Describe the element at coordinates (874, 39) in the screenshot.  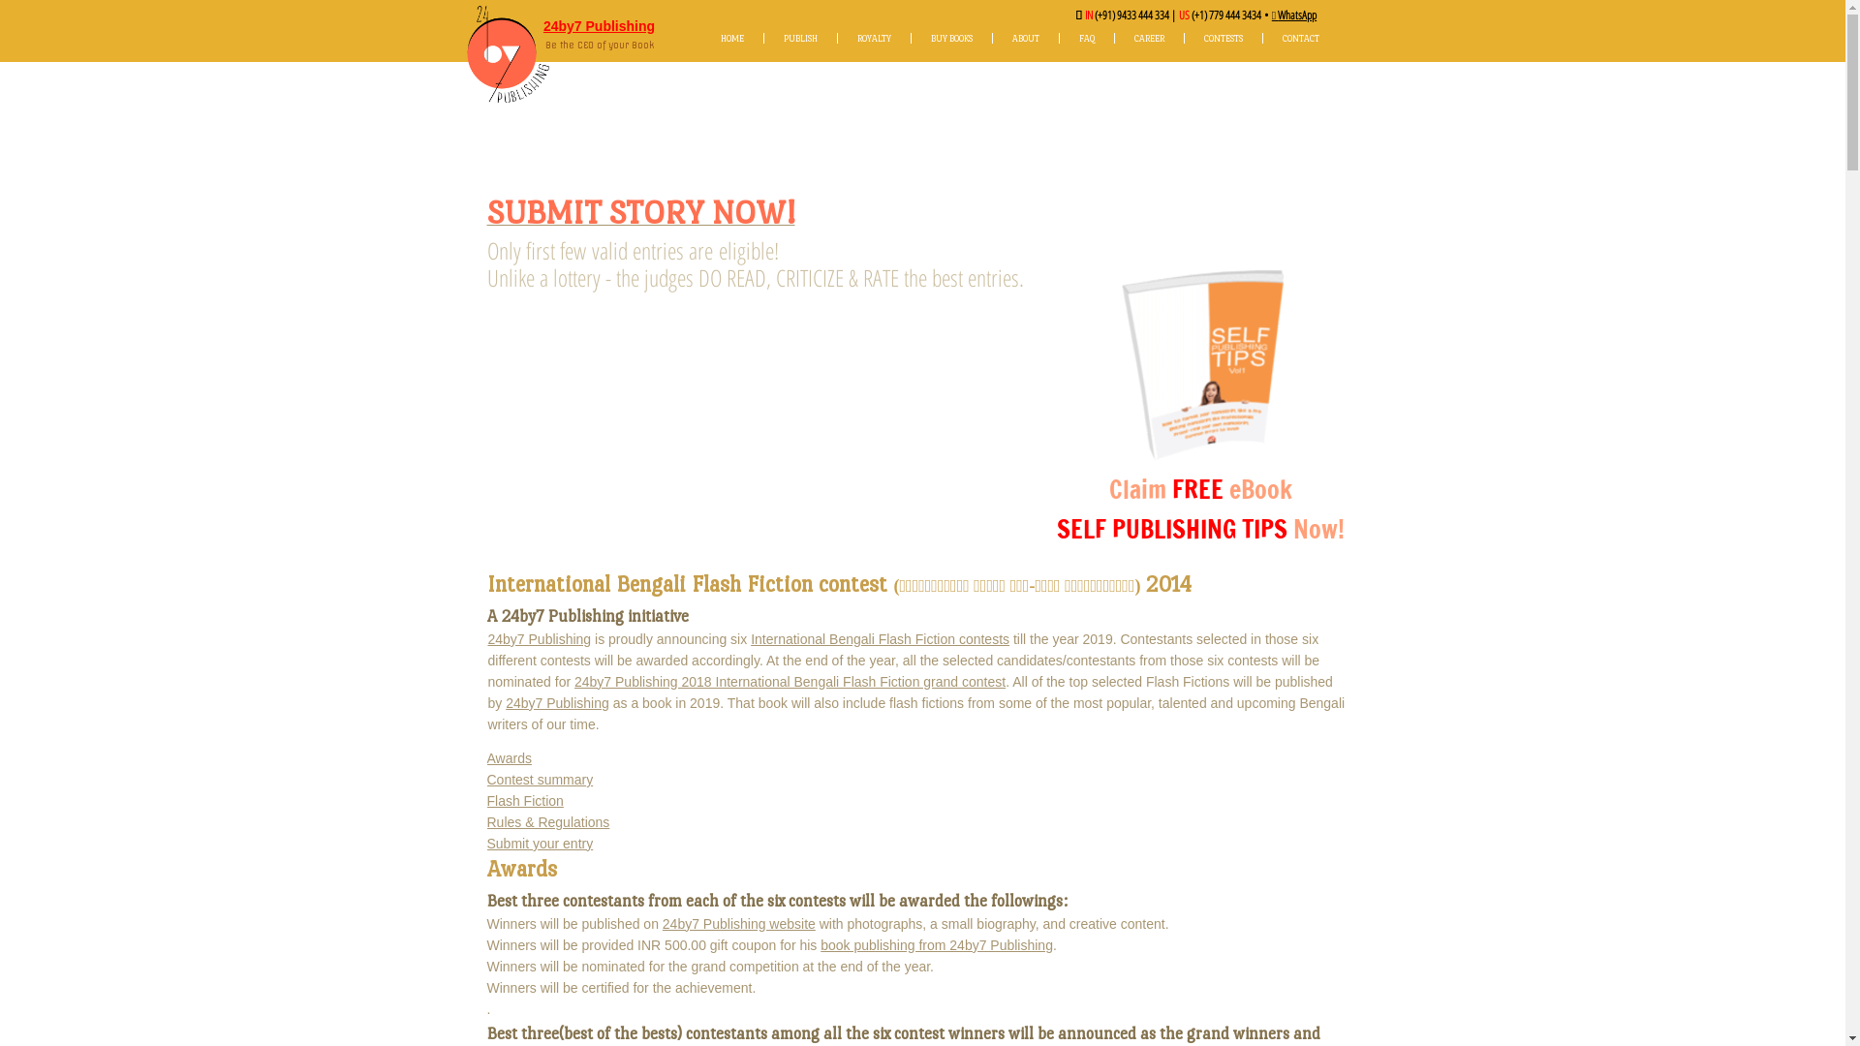
I see `ROYALTY` at that location.